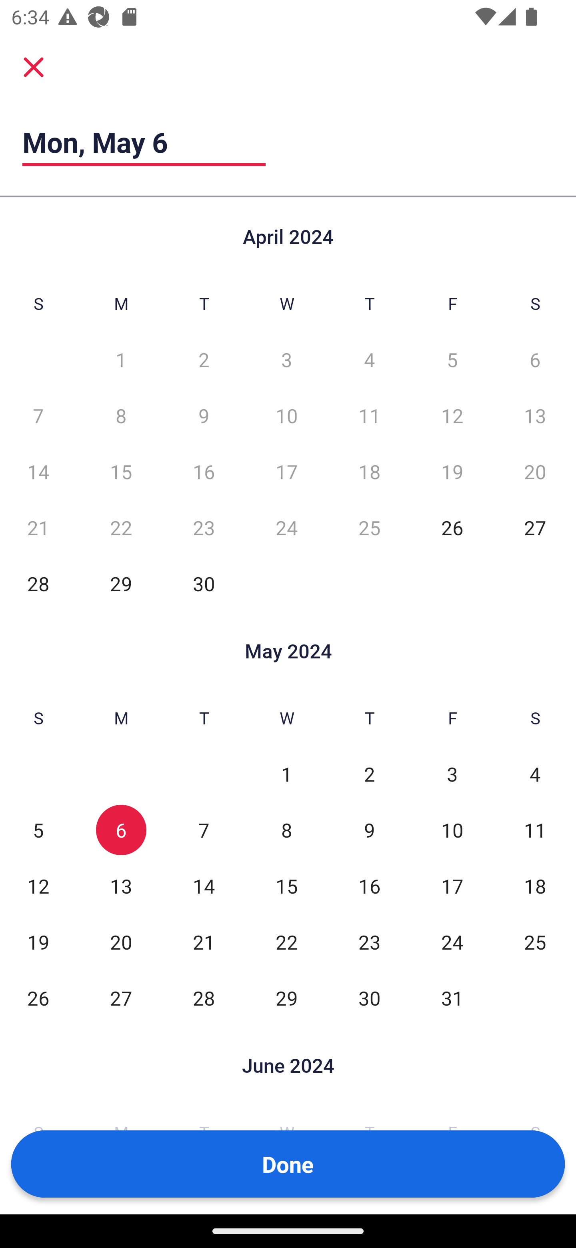 The height and width of the screenshot is (1248, 576). I want to click on 4 Thu, Apr 4, Not Selected, so click(369, 360).